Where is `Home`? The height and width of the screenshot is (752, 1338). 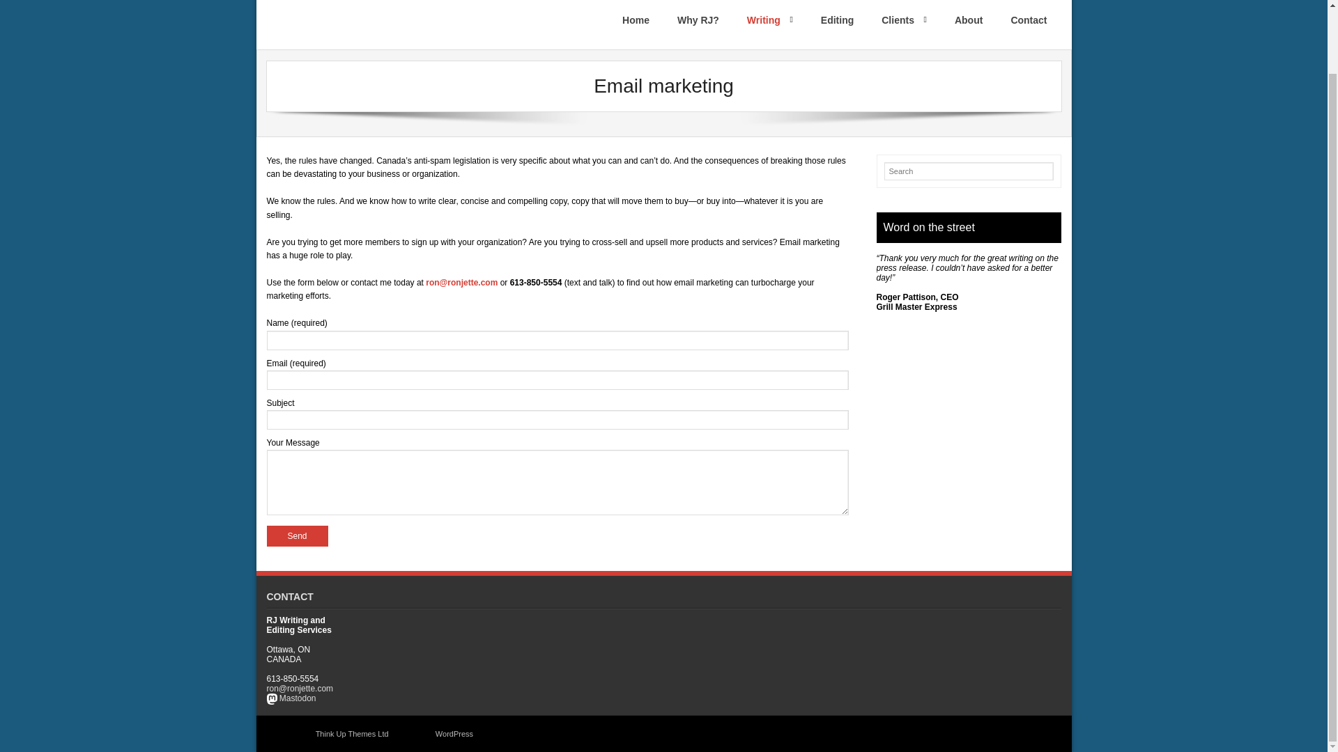 Home is located at coordinates (636, 25).